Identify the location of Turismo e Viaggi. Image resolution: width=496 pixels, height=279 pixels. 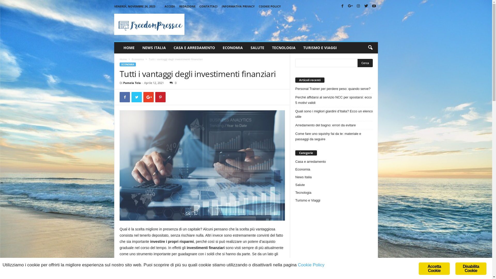
(308, 200).